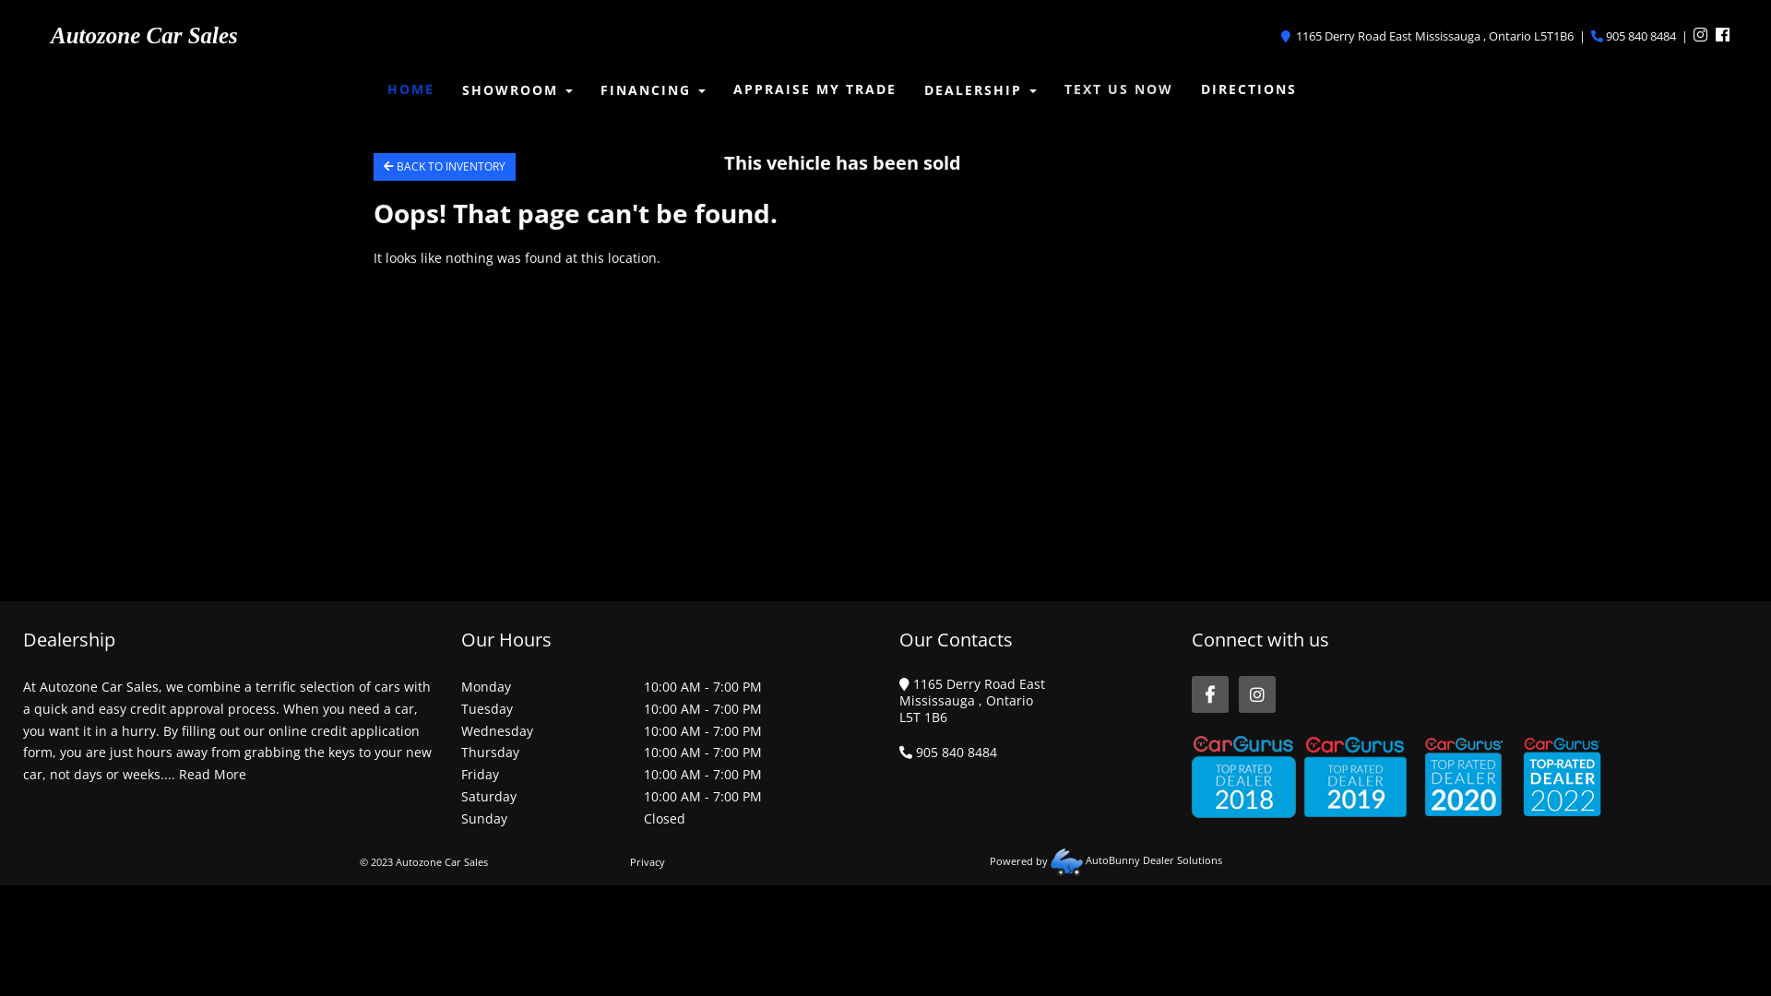 The image size is (1771, 996). I want to click on Privacy, so click(647, 861).